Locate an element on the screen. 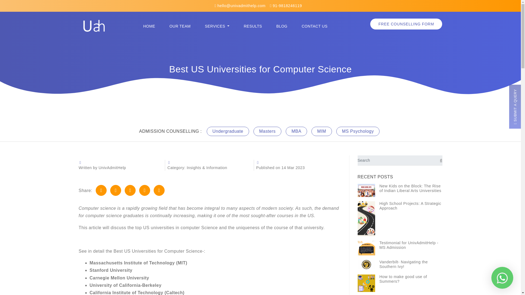 The image size is (525, 295). Undergraduate is located at coordinates (228, 131).